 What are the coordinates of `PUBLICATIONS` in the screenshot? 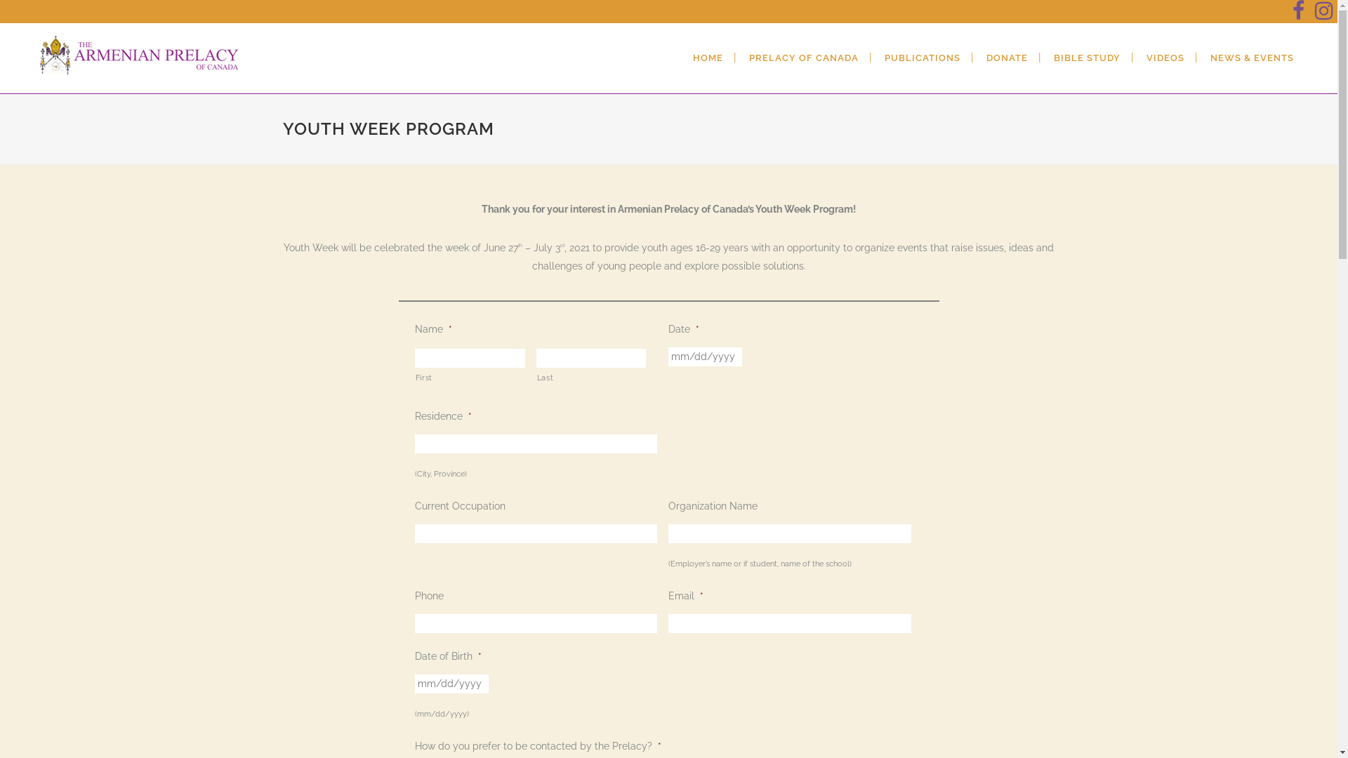 It's located at (923, 58).